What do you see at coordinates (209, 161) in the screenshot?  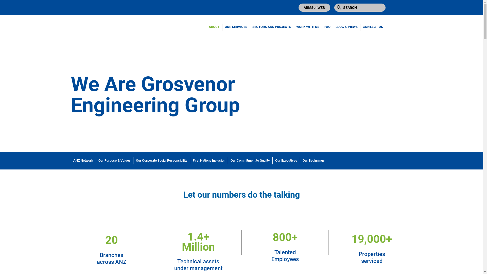 I see `First Nations Inclusion` at bounding box center [209, 161].